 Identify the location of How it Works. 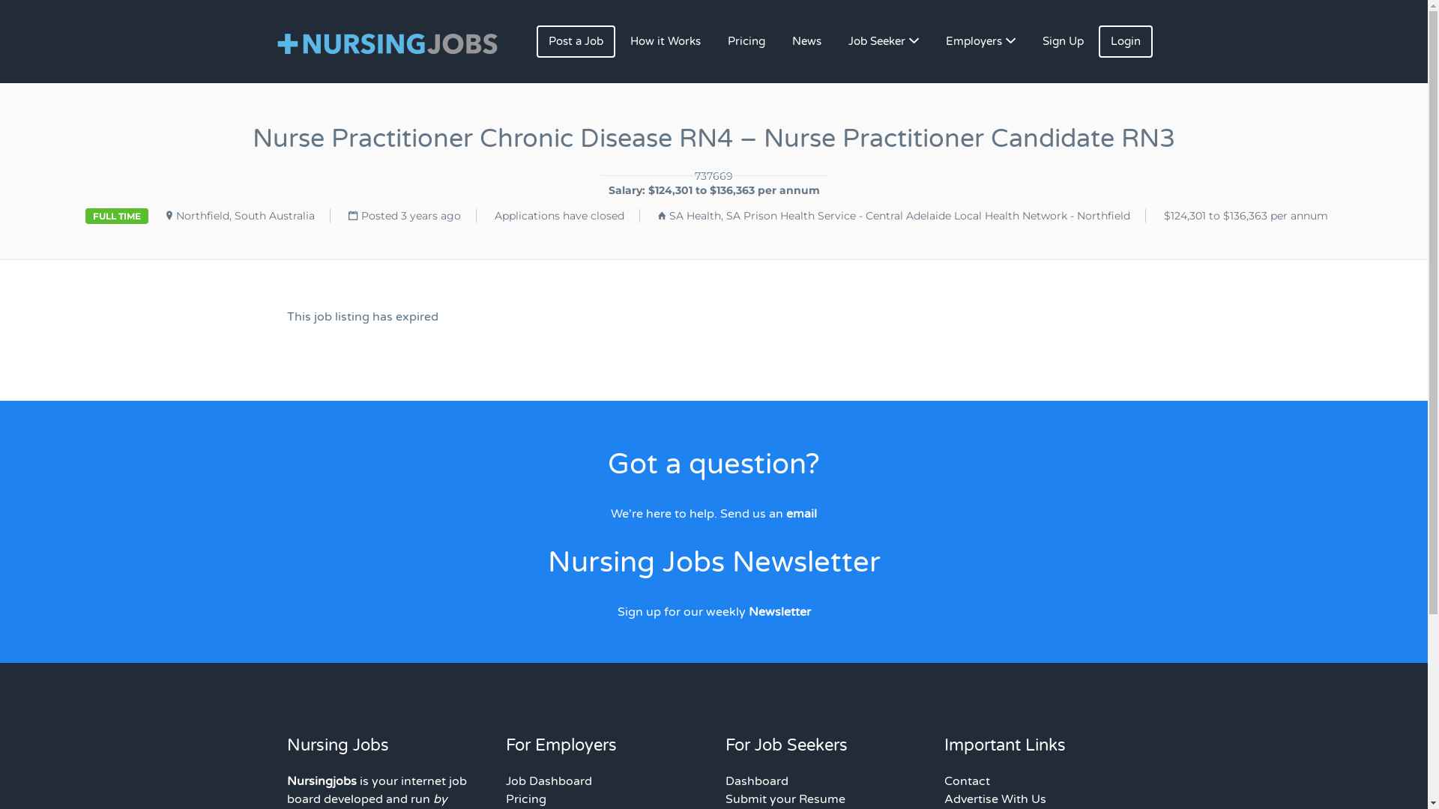
(665, 42).